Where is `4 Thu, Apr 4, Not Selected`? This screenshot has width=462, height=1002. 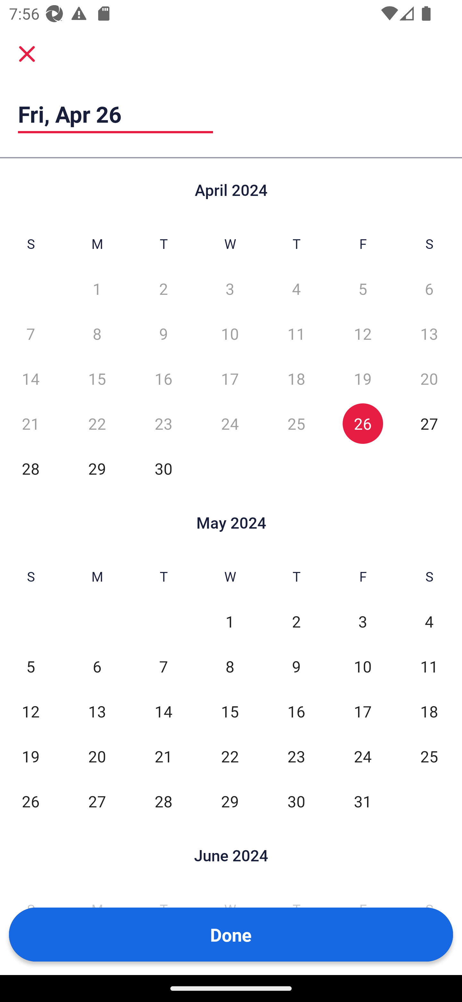
4 Thu, Apr 4, Not Selected is located at coordinates (296, 289).